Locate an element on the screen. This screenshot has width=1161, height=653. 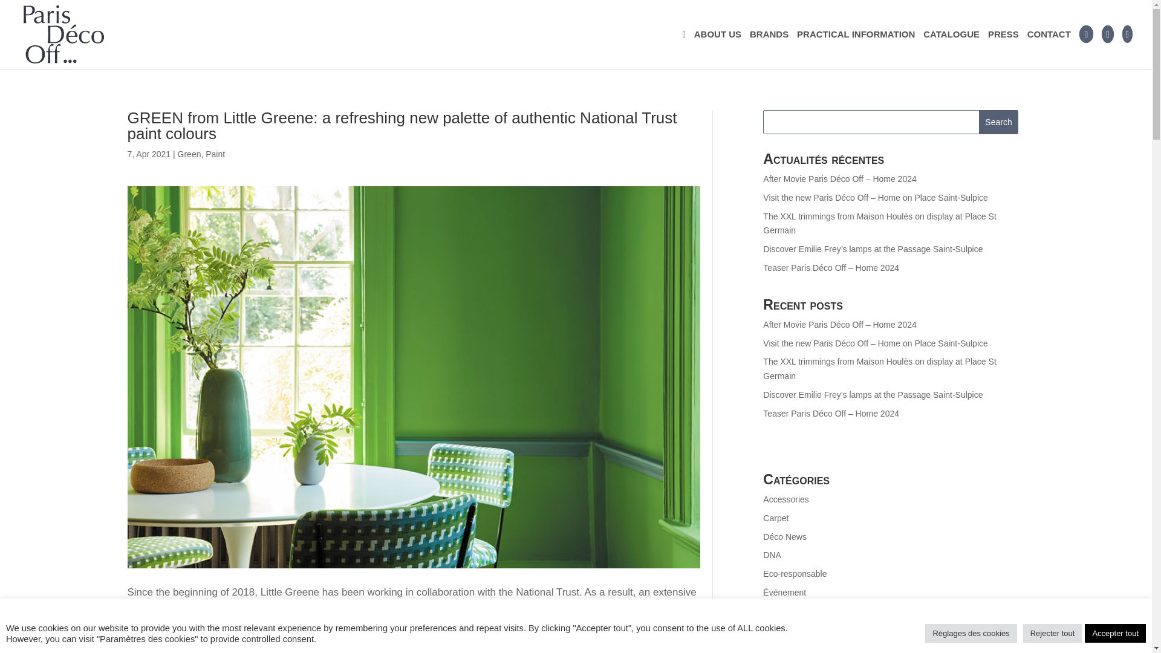
Accessories is located at coordinates (785, 499).